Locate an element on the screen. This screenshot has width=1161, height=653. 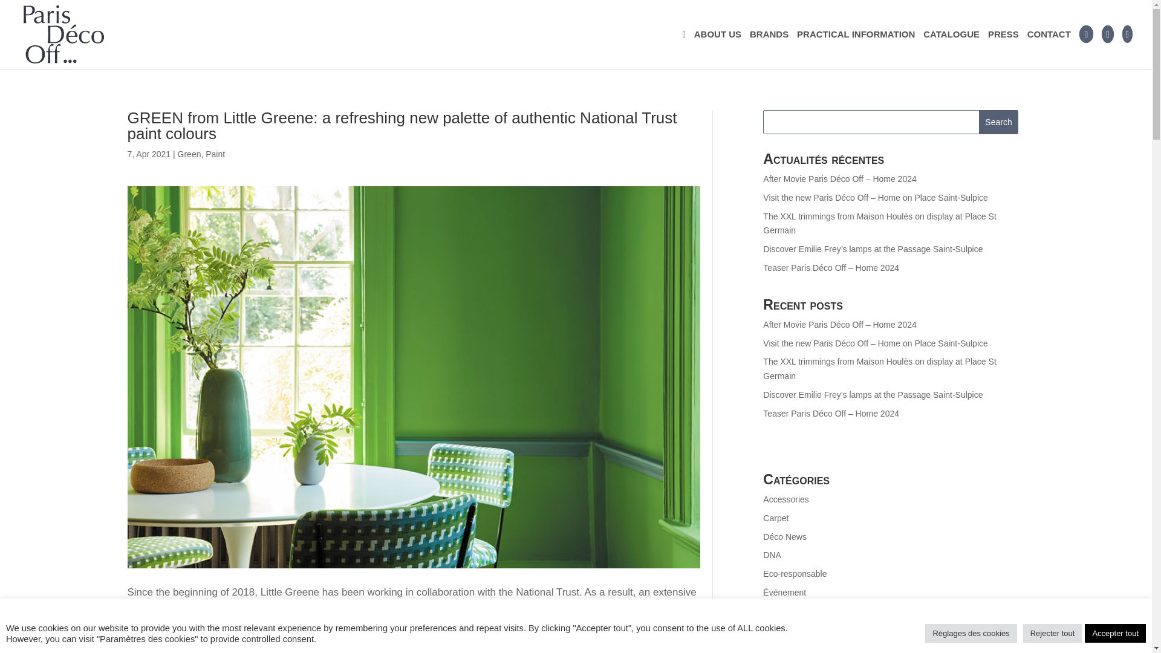
Accessories is located at coordinates (785, 499).